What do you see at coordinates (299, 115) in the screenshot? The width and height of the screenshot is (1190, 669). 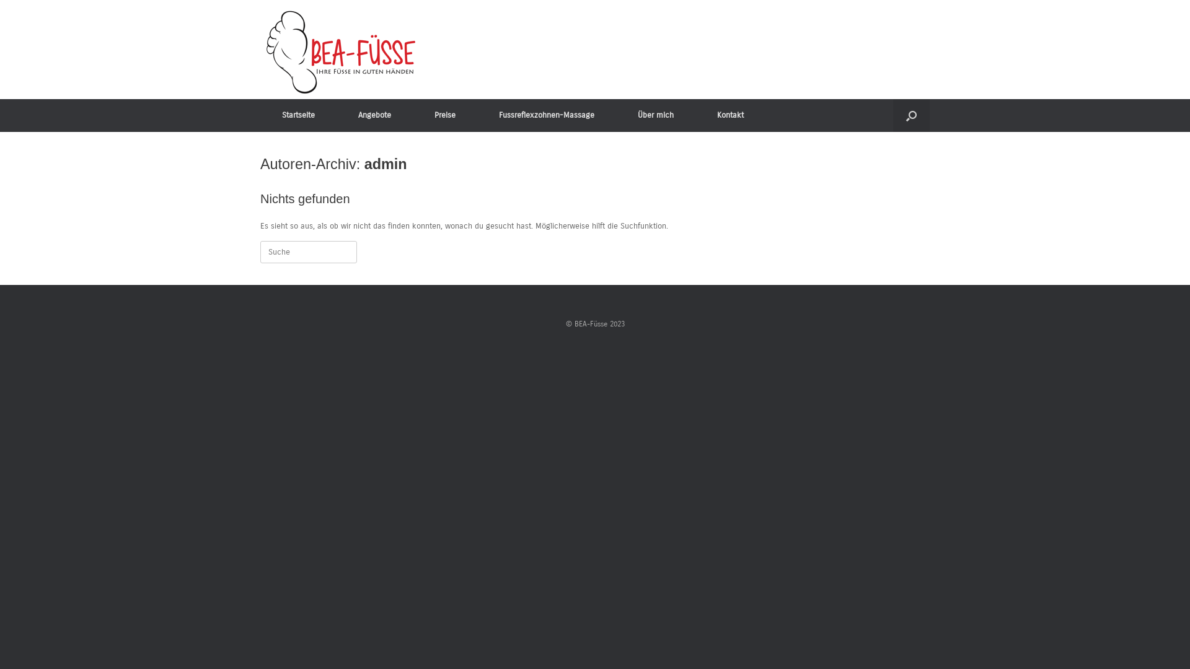 I see `Startseite` at bounding box center [299, 115].